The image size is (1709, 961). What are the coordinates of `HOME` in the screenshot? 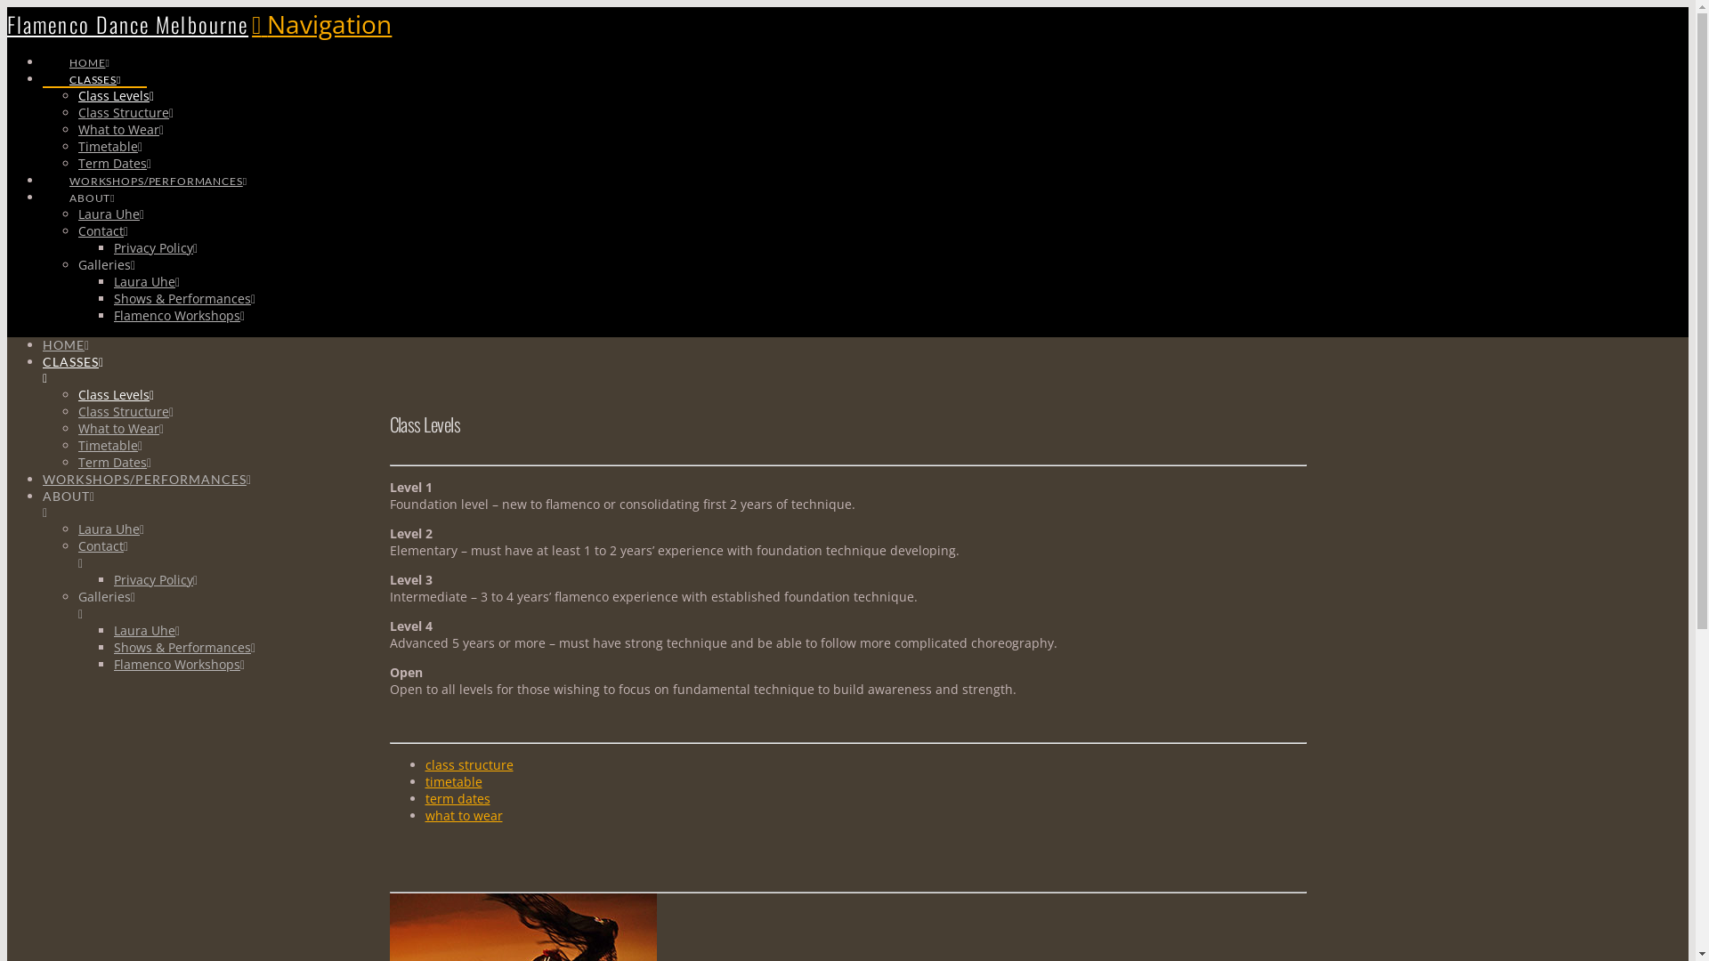 It's located at (89, 52).